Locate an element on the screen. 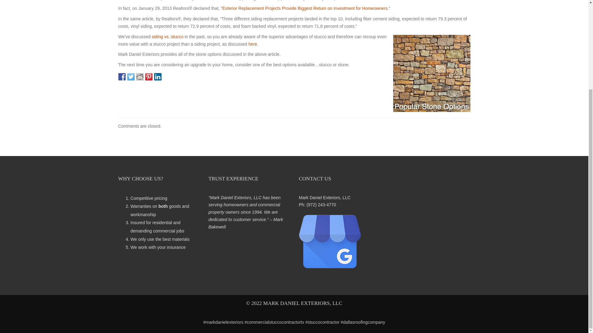  Stucco for the win is located at coordinates (253, 44).